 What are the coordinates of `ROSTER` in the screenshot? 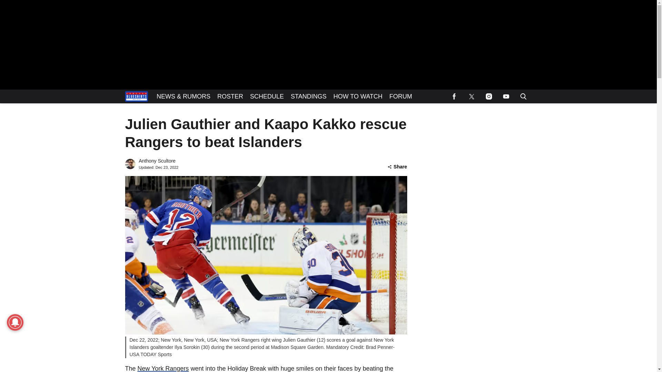 It's located at (230, 96).